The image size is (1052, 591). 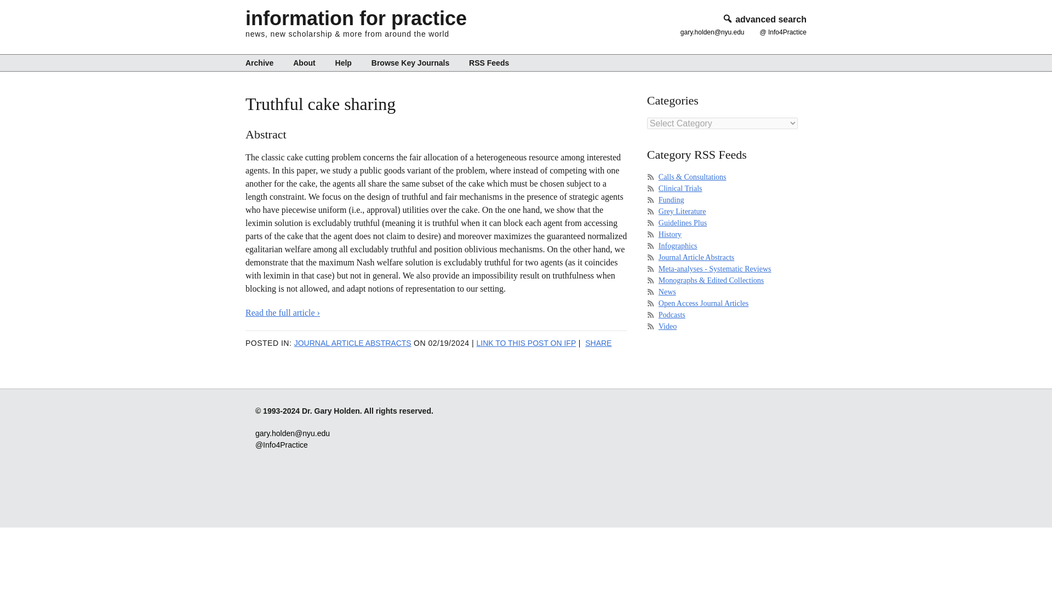 I want to click on About, so click(x=304, y=62).